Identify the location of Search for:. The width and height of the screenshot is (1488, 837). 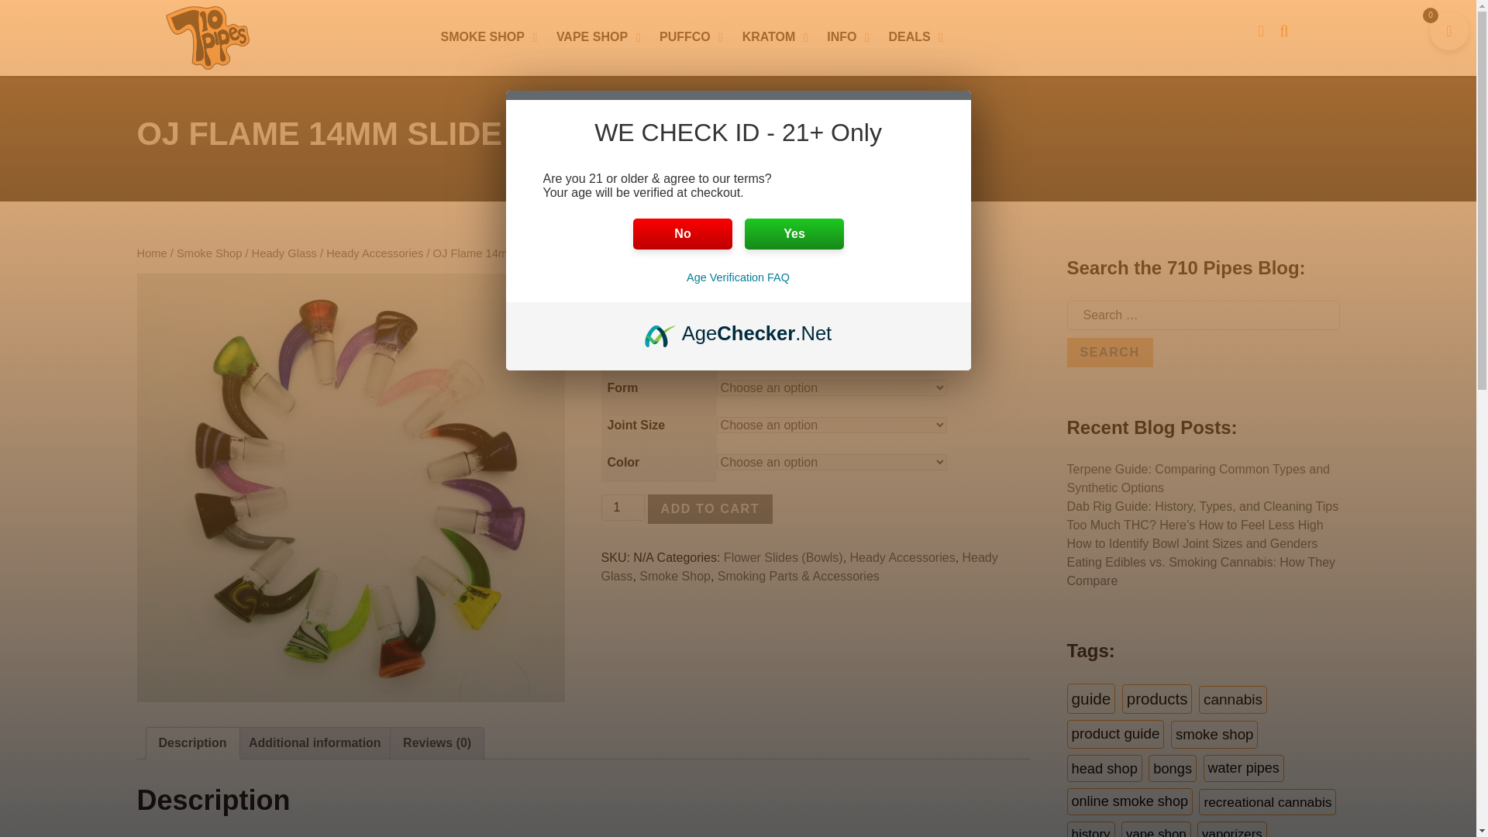
(1203, 315).